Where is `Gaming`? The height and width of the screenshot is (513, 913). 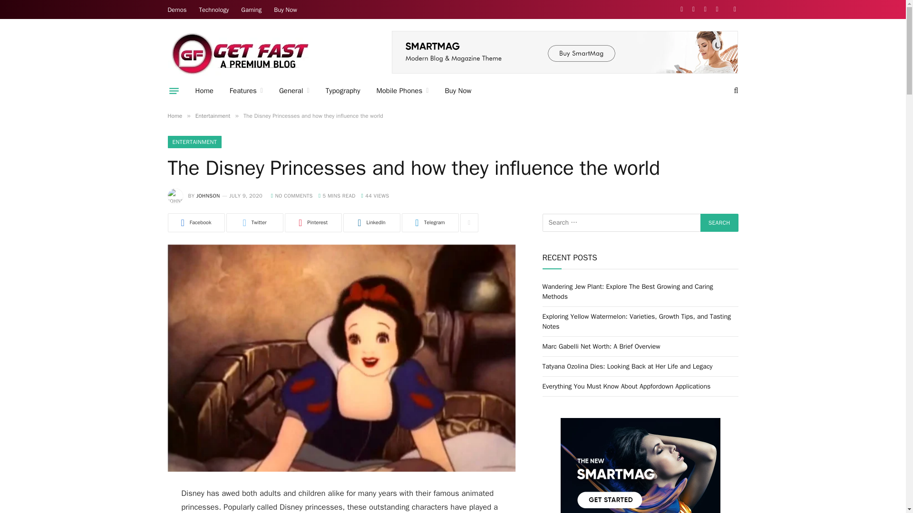 Gaming is located at coordinates (251, 9).